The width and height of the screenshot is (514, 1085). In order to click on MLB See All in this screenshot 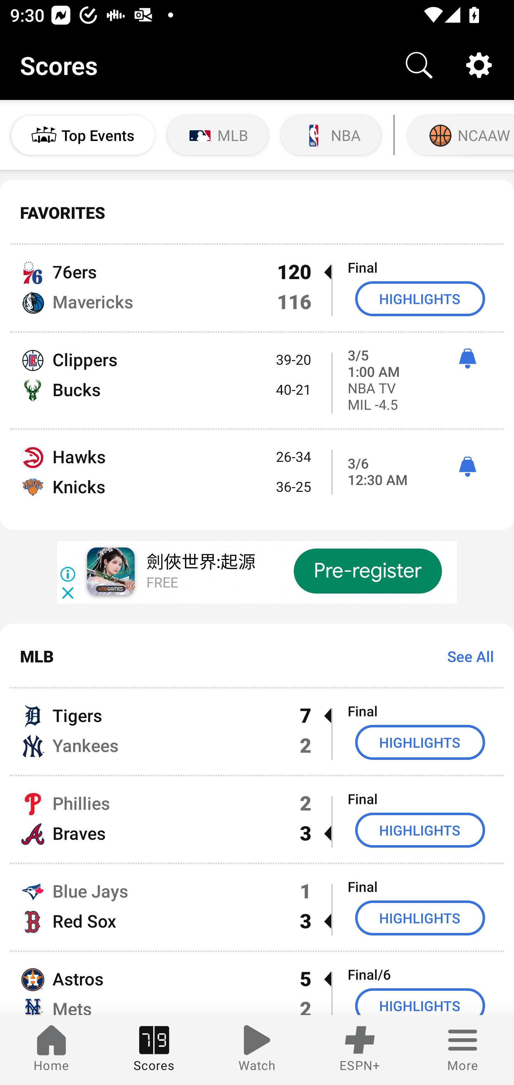, I will do `click(257, 656)`.